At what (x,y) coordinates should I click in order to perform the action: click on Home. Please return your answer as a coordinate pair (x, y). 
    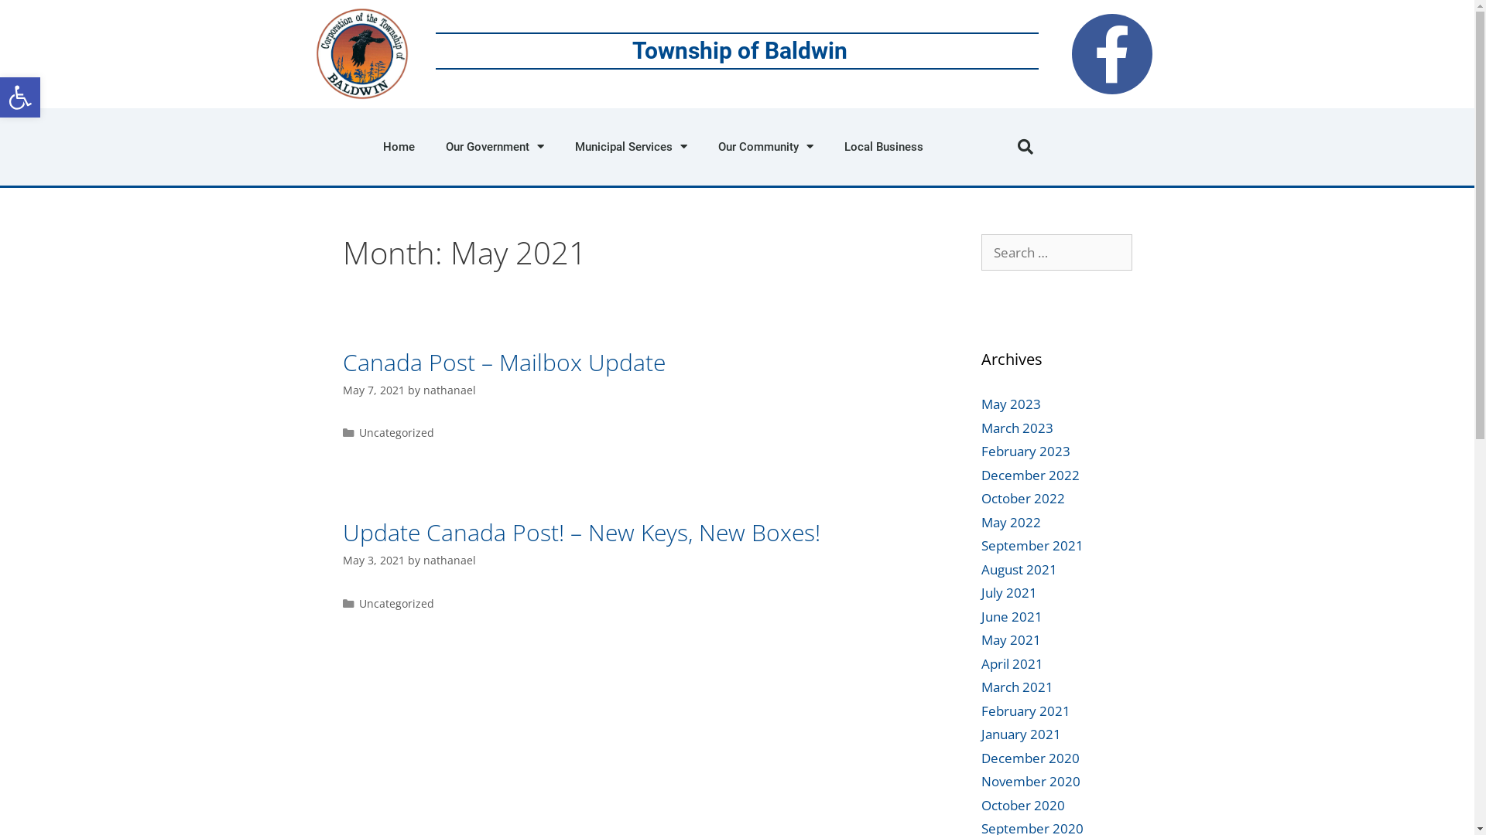
    Looking at the image, I should click on (399, 147).